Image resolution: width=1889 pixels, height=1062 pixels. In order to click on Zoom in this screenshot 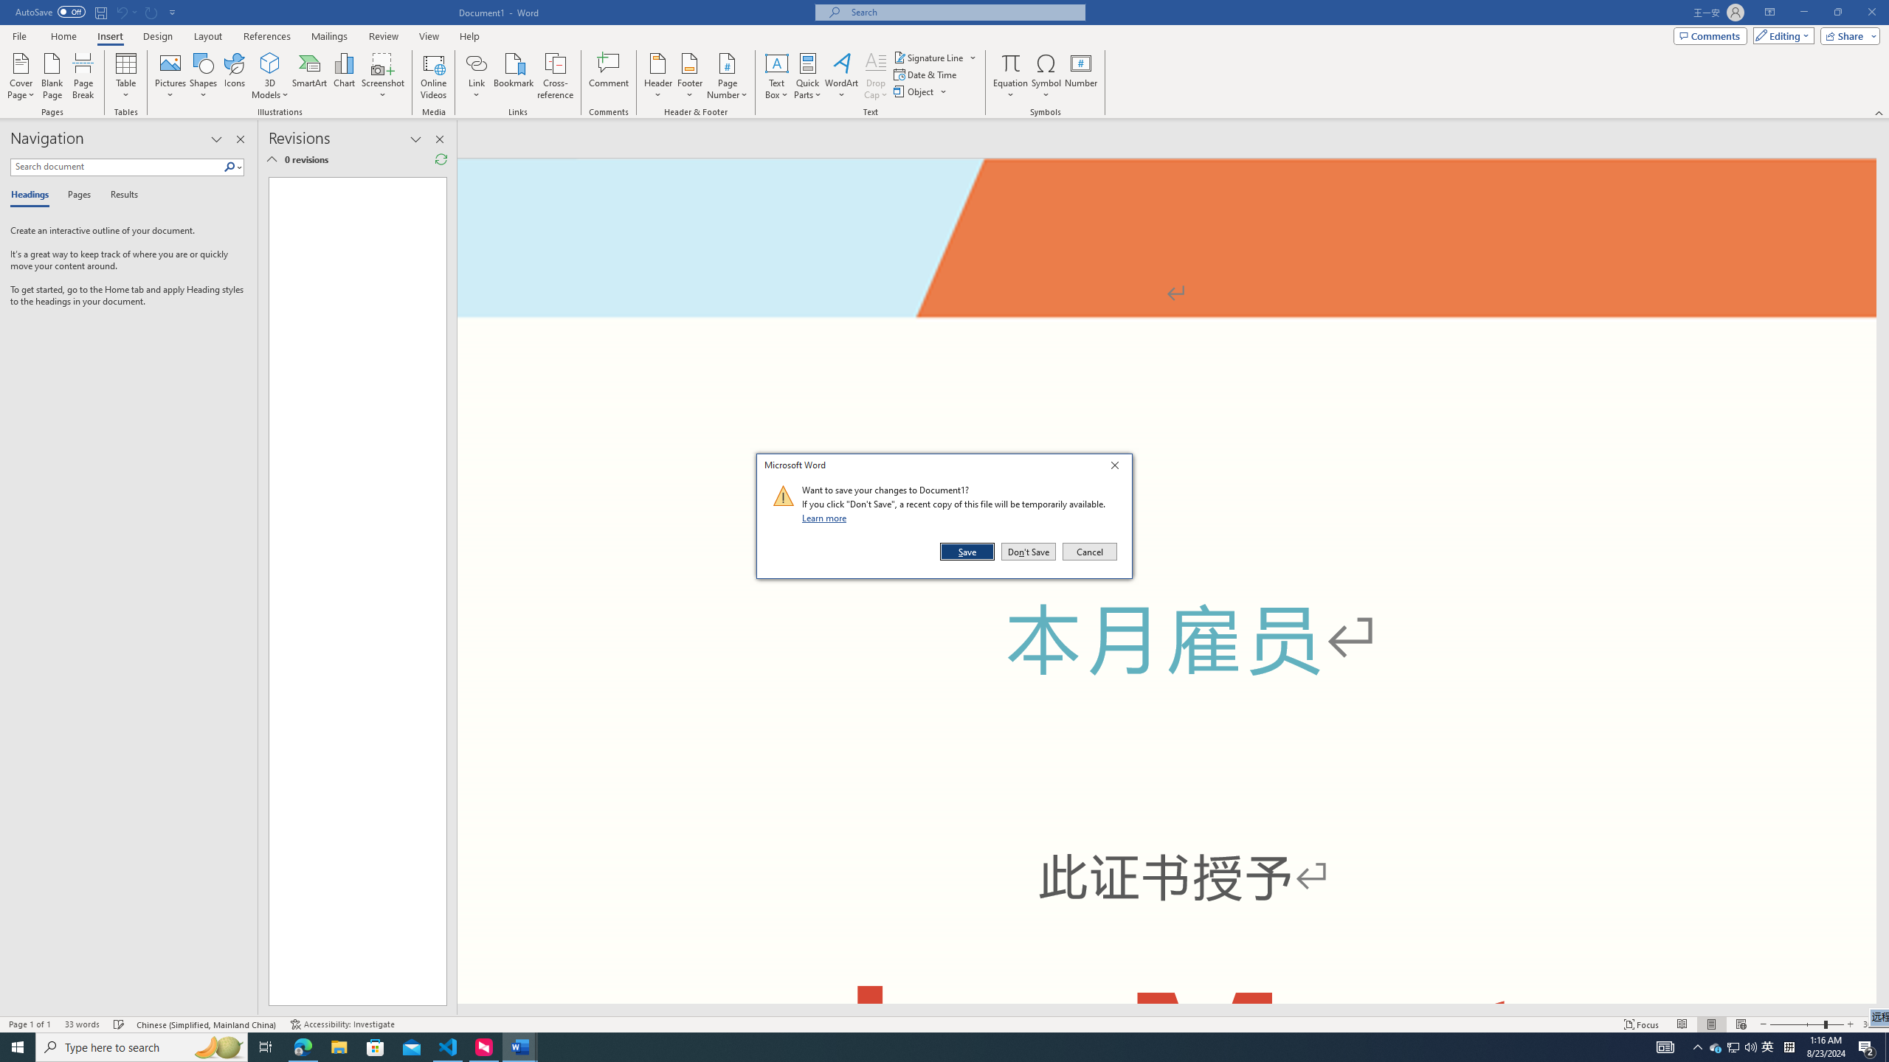, I will do `click(1806, 1024)`.